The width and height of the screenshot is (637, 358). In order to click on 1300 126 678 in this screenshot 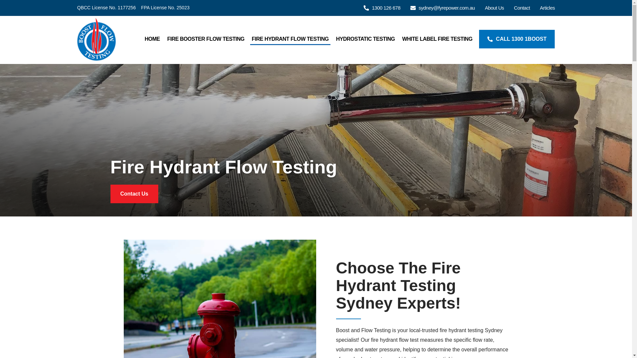, I will do `click(382, 7)`.